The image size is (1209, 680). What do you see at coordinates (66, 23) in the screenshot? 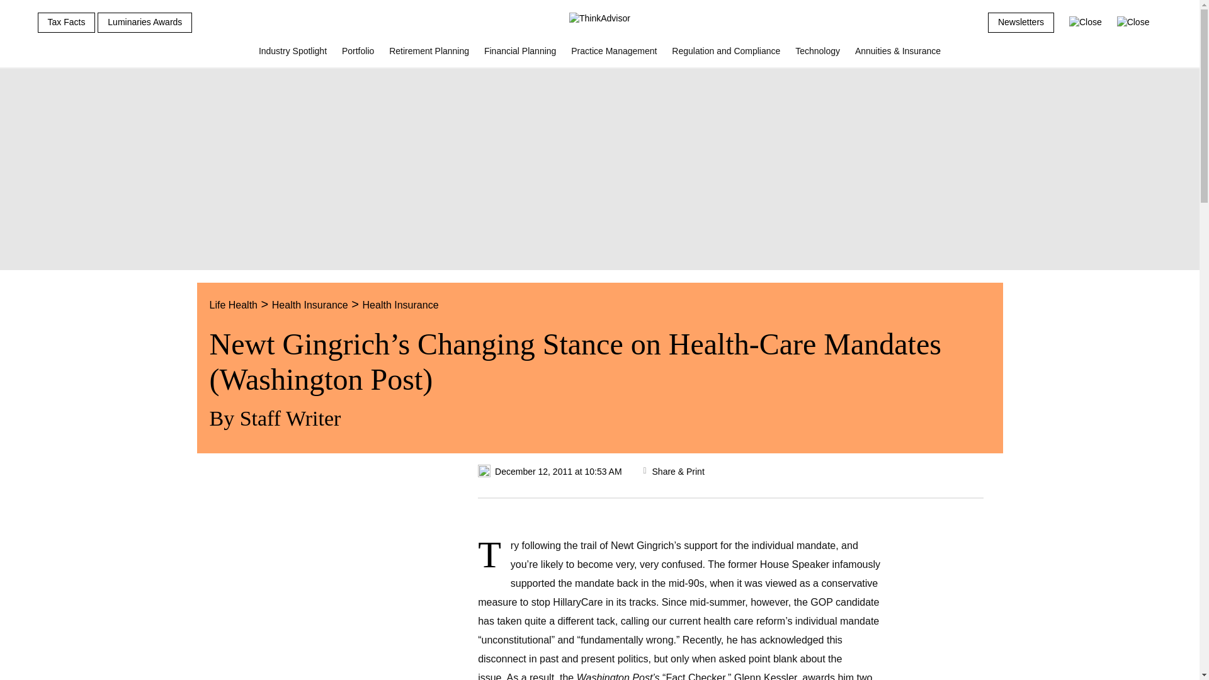
I see `Tax Facts` at bounding box center [66, 23].